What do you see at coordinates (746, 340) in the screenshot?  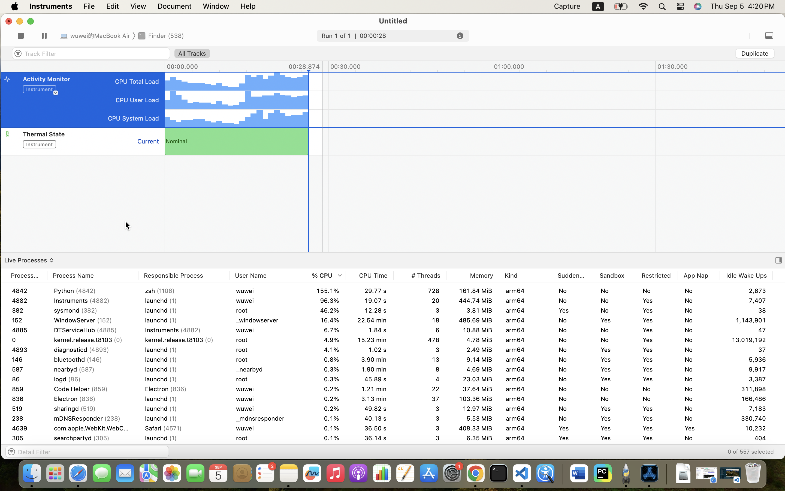 I see `37` at bounding box center [746, 340].